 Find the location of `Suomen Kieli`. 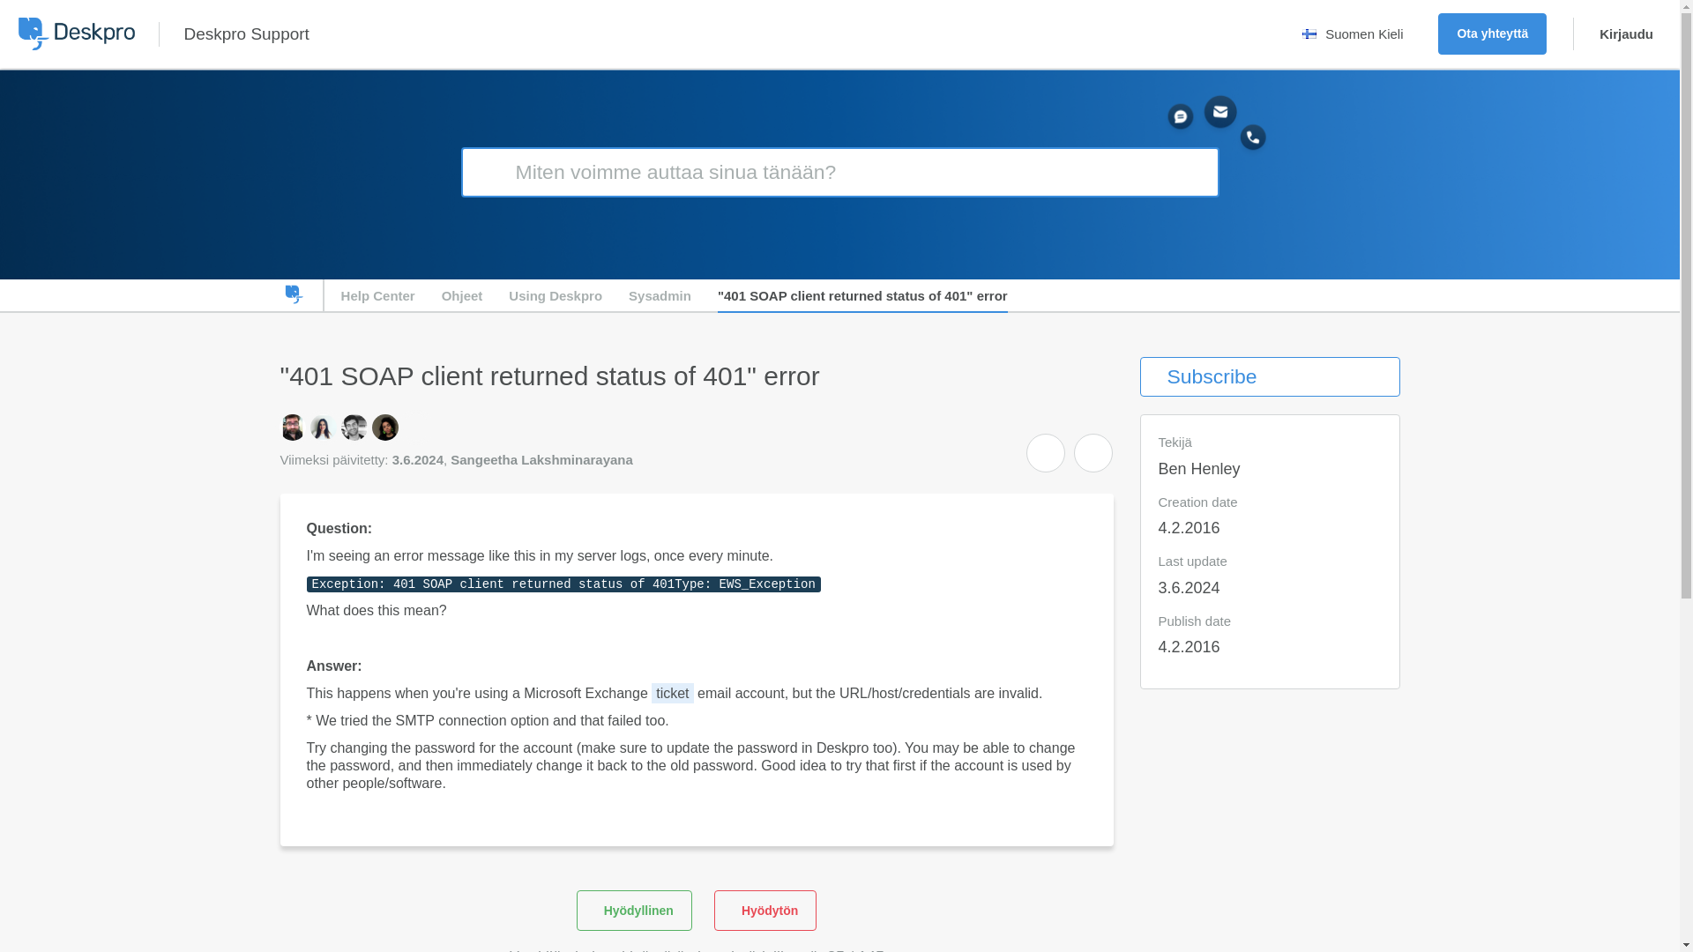

Suomen Kieli is located at coordinates (1356, 33).